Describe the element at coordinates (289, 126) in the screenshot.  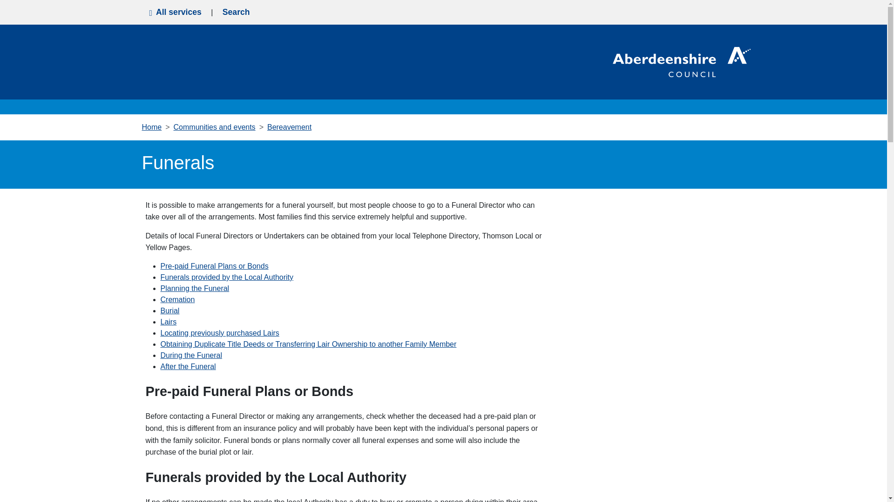
I see `Bereavement` at that location.